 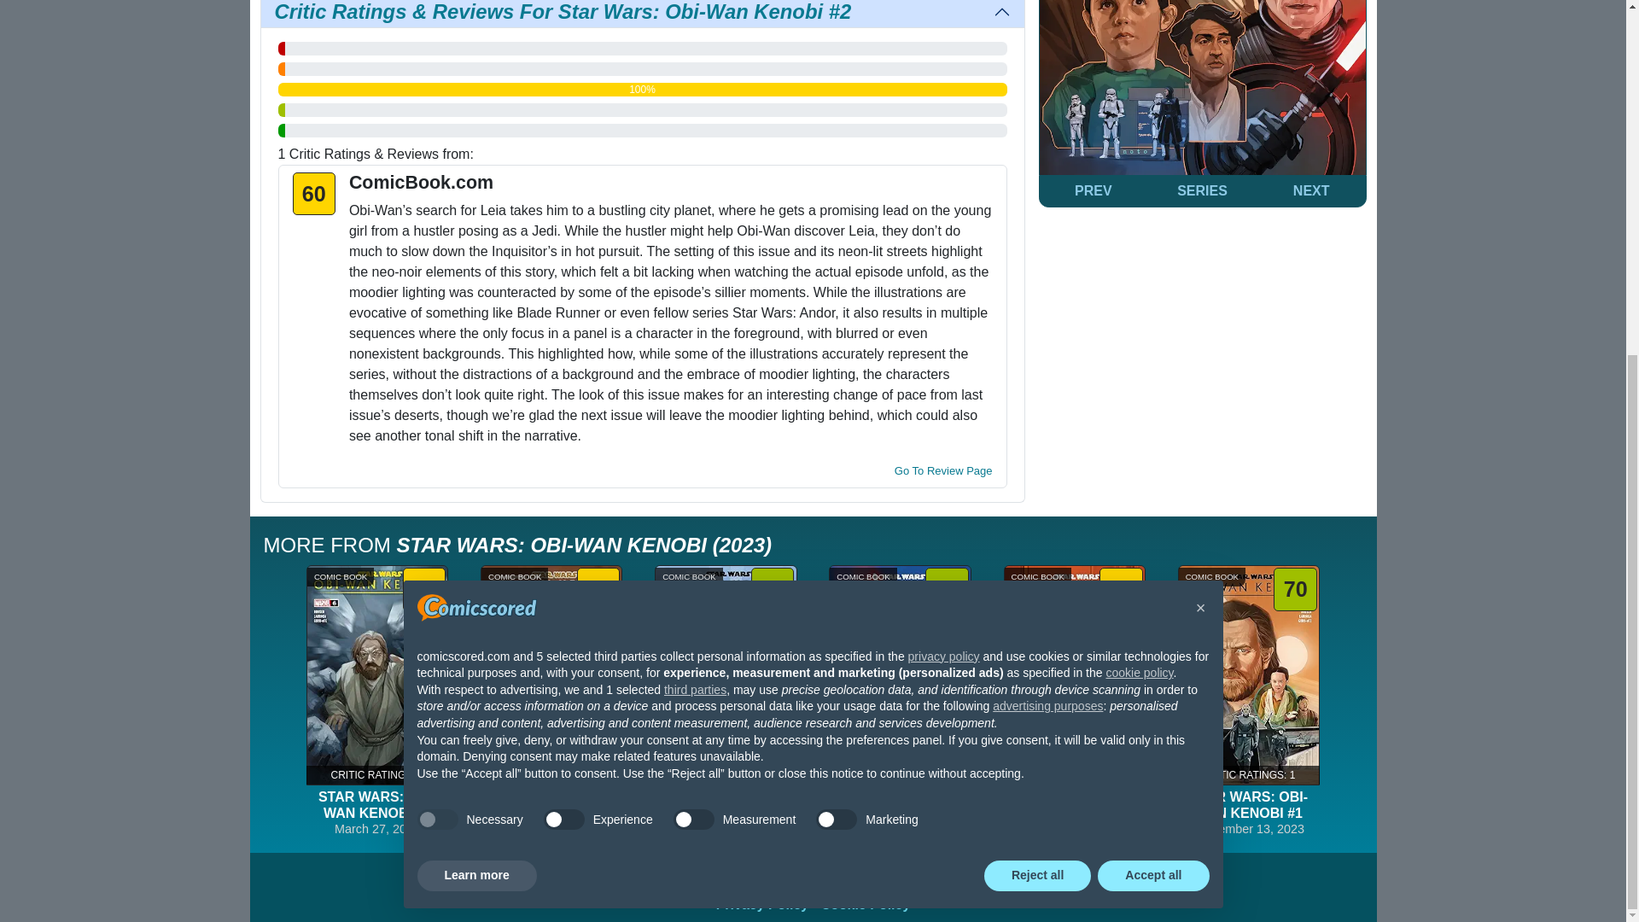 What do you see at coordinates (475, 307) in the screenshot?
I see `Learn more` at bounding box center [475, 307].